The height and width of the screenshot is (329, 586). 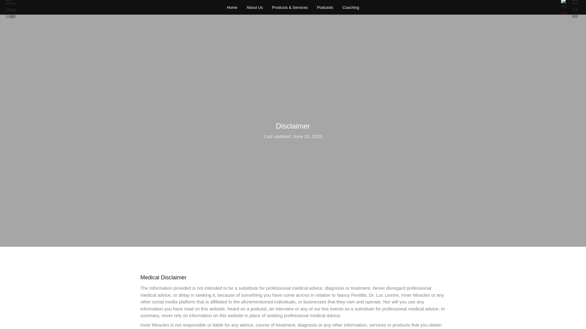 I want to click on About Us, so click(x=255, y=7).